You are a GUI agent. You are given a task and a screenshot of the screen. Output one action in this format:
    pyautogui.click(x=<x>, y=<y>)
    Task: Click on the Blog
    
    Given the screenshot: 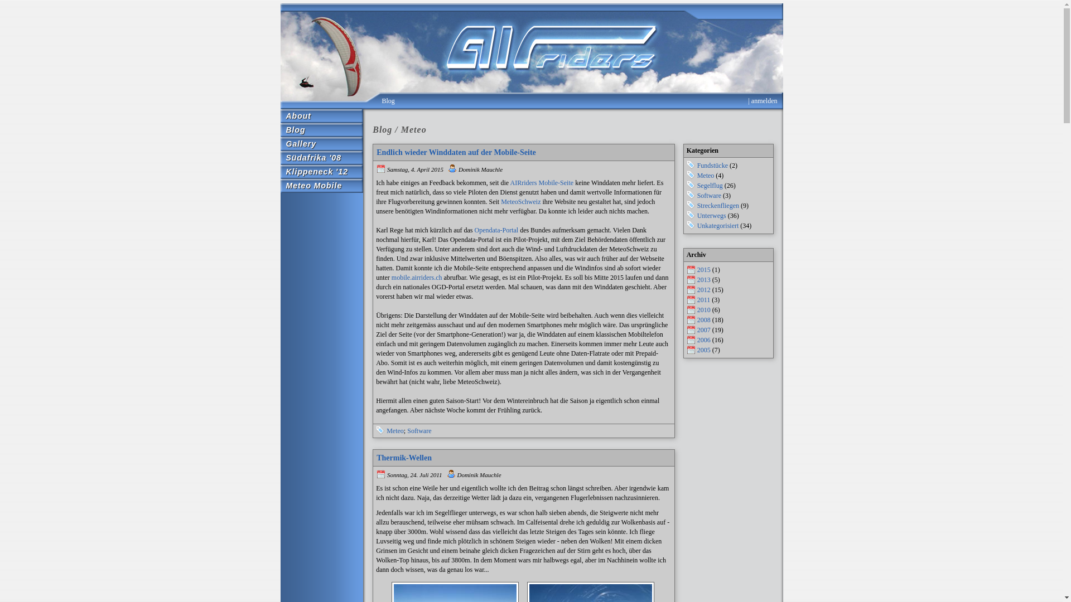 What is the action you would take?
    pyautogui.click(x=388, y=101)
    